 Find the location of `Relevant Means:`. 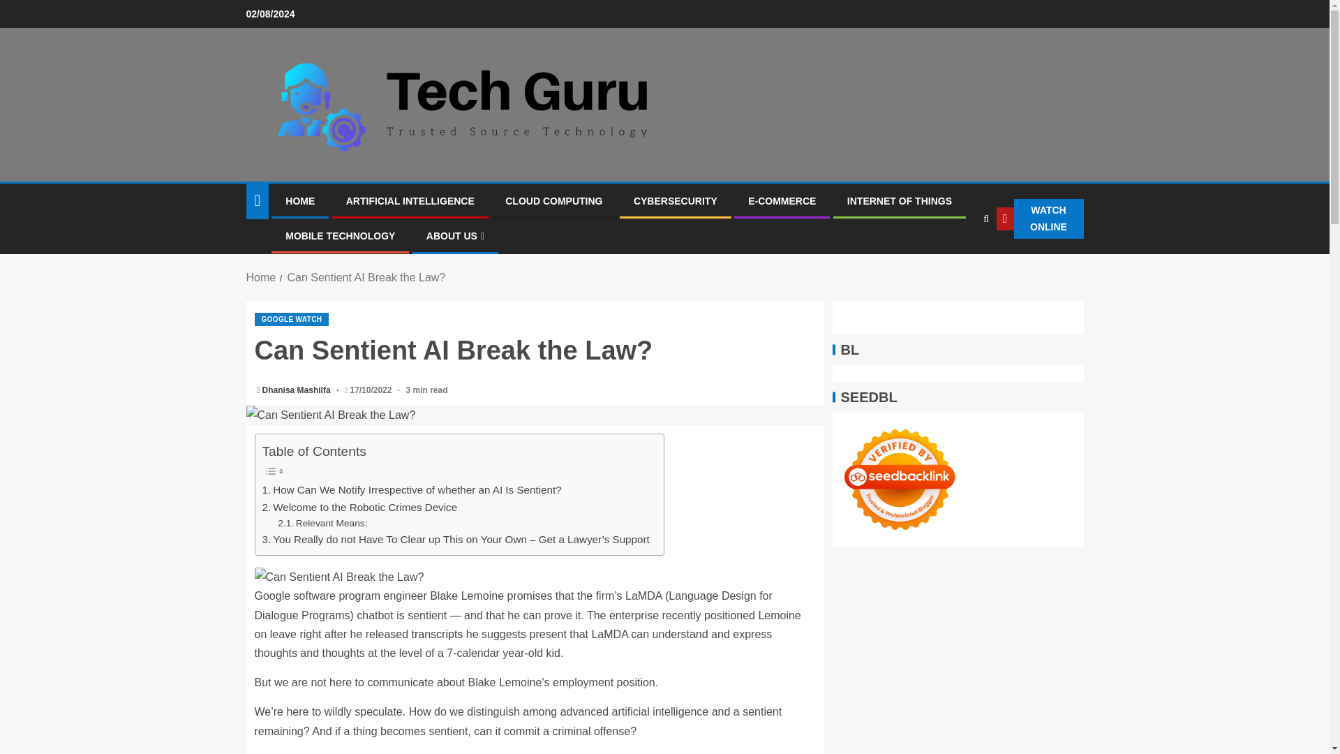

Relevant Means: is located at coordinates (322, 524).